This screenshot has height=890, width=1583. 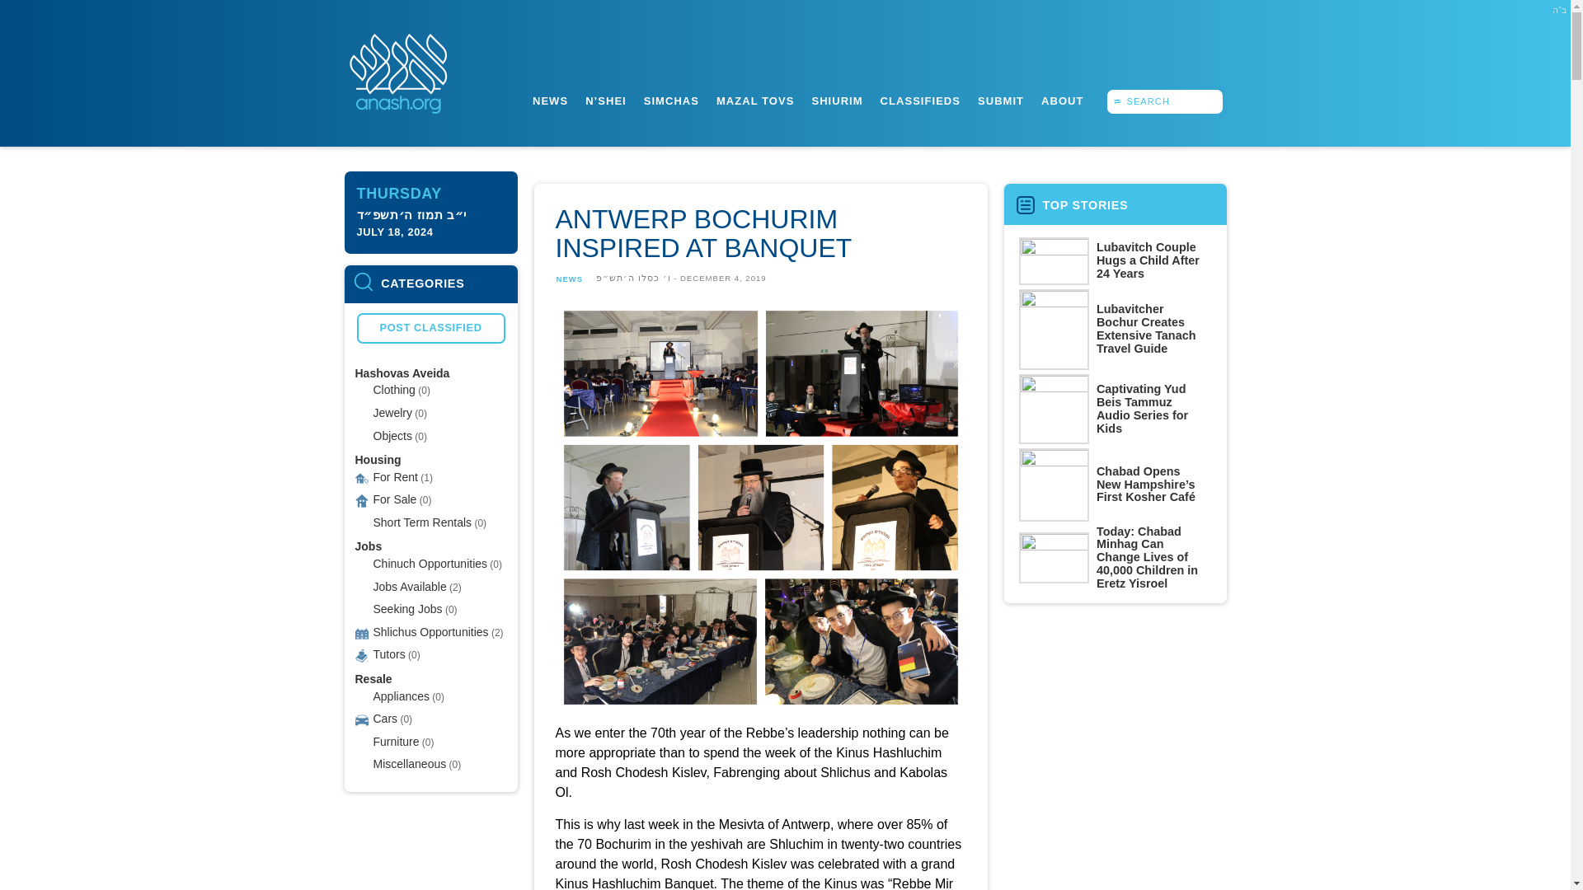 What do you see at coordinates (406, 608) in the screenshot?
I see `Seeking Jobs` at bounding box center [406, 608].